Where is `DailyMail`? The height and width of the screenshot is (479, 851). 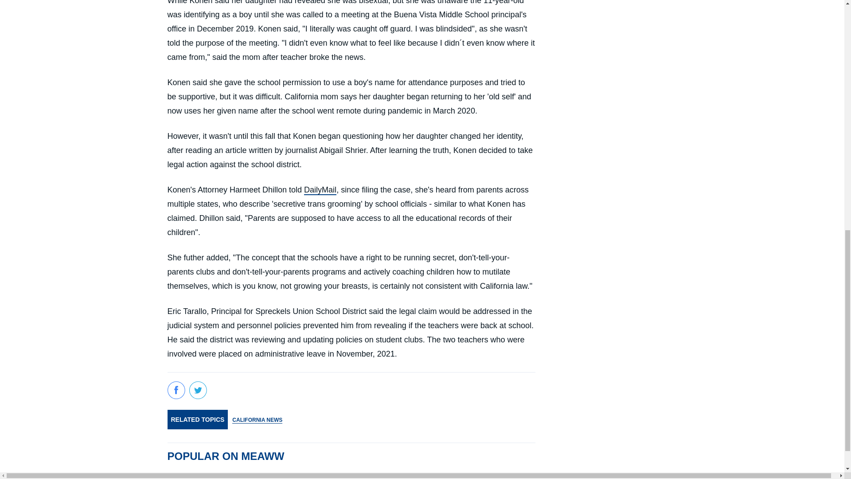
DailyMail is located at coordinates (320, 190).